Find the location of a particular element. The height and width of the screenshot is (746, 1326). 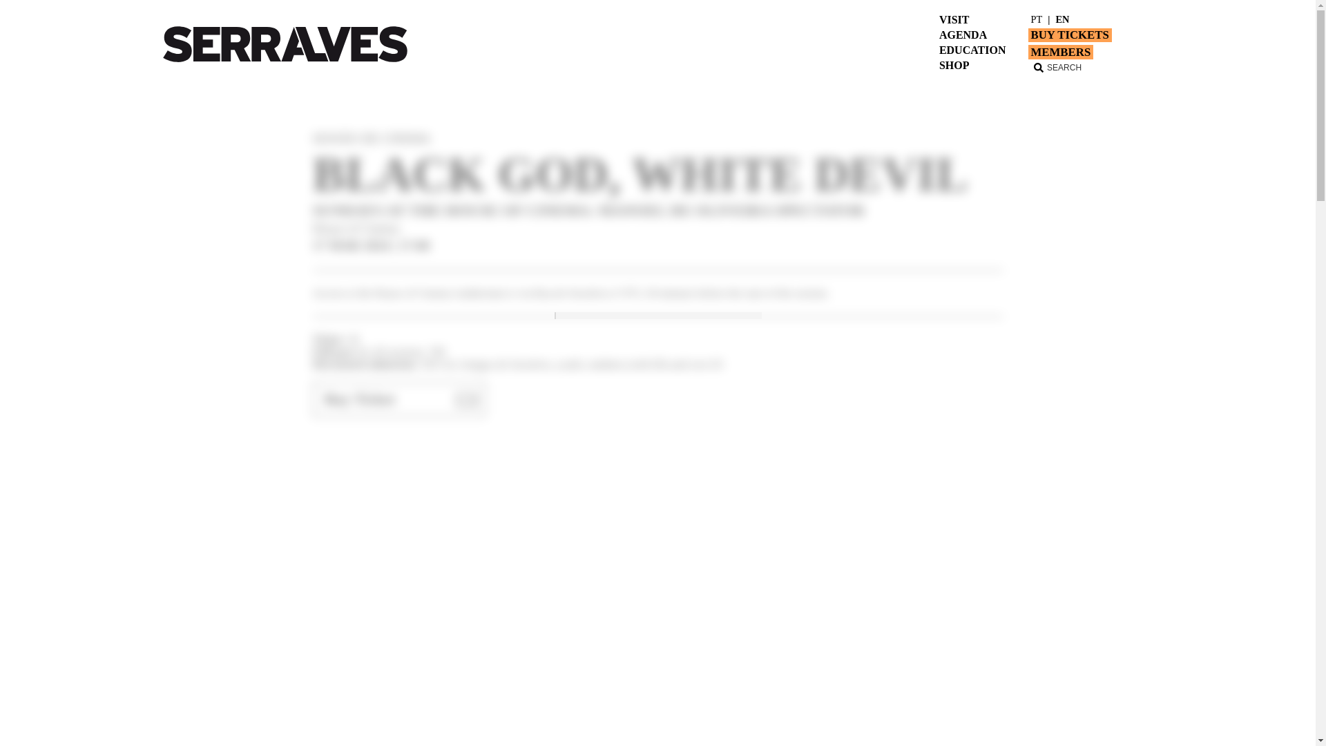

EN is located at coordinates (1062, 19).